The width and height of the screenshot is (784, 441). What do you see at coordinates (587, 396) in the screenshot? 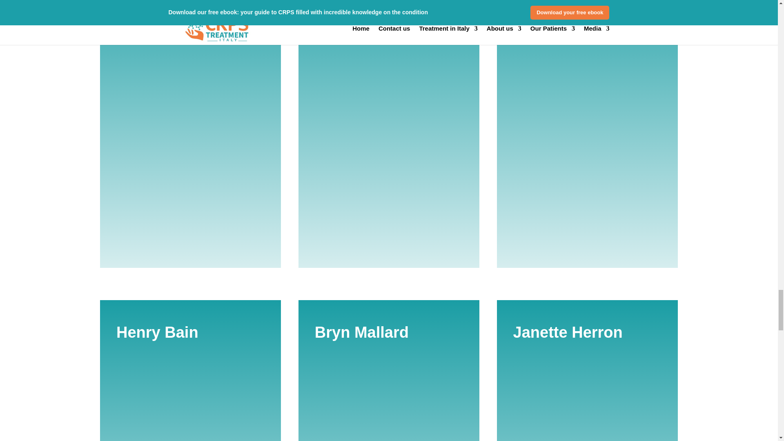
I see `Crps Treatment Neridronata - Janette Testimonial` at bounding box center [587, 396].